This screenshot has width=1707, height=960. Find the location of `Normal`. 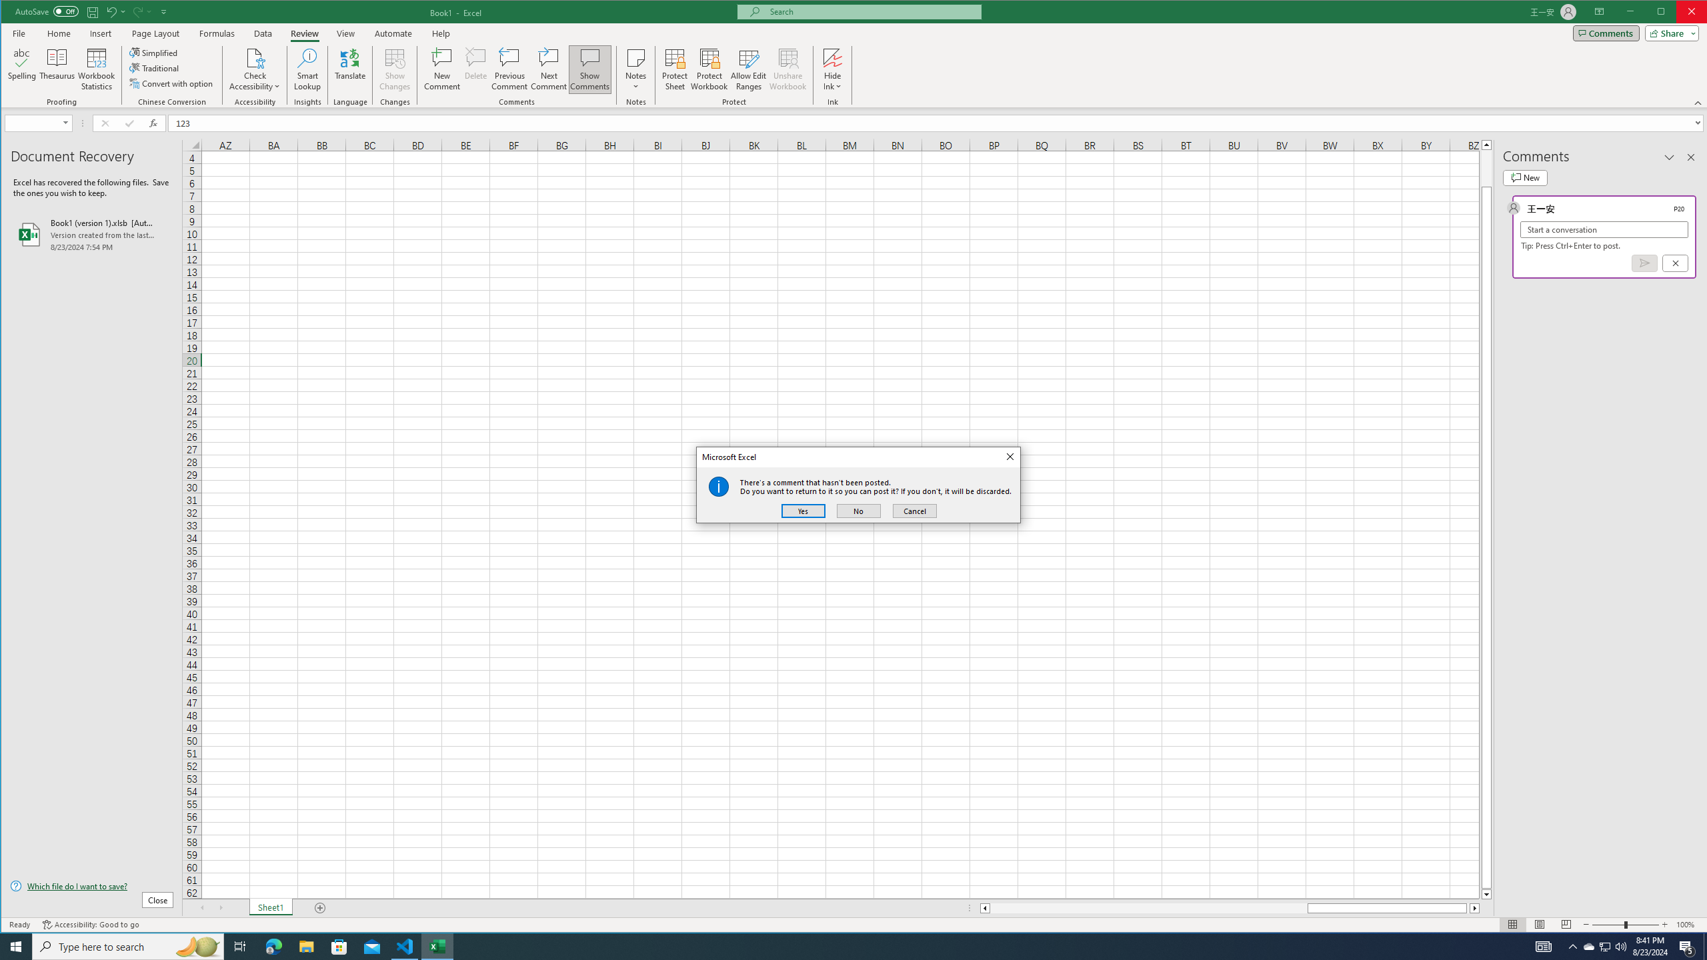

Normal is located at coordinates (255, 69).